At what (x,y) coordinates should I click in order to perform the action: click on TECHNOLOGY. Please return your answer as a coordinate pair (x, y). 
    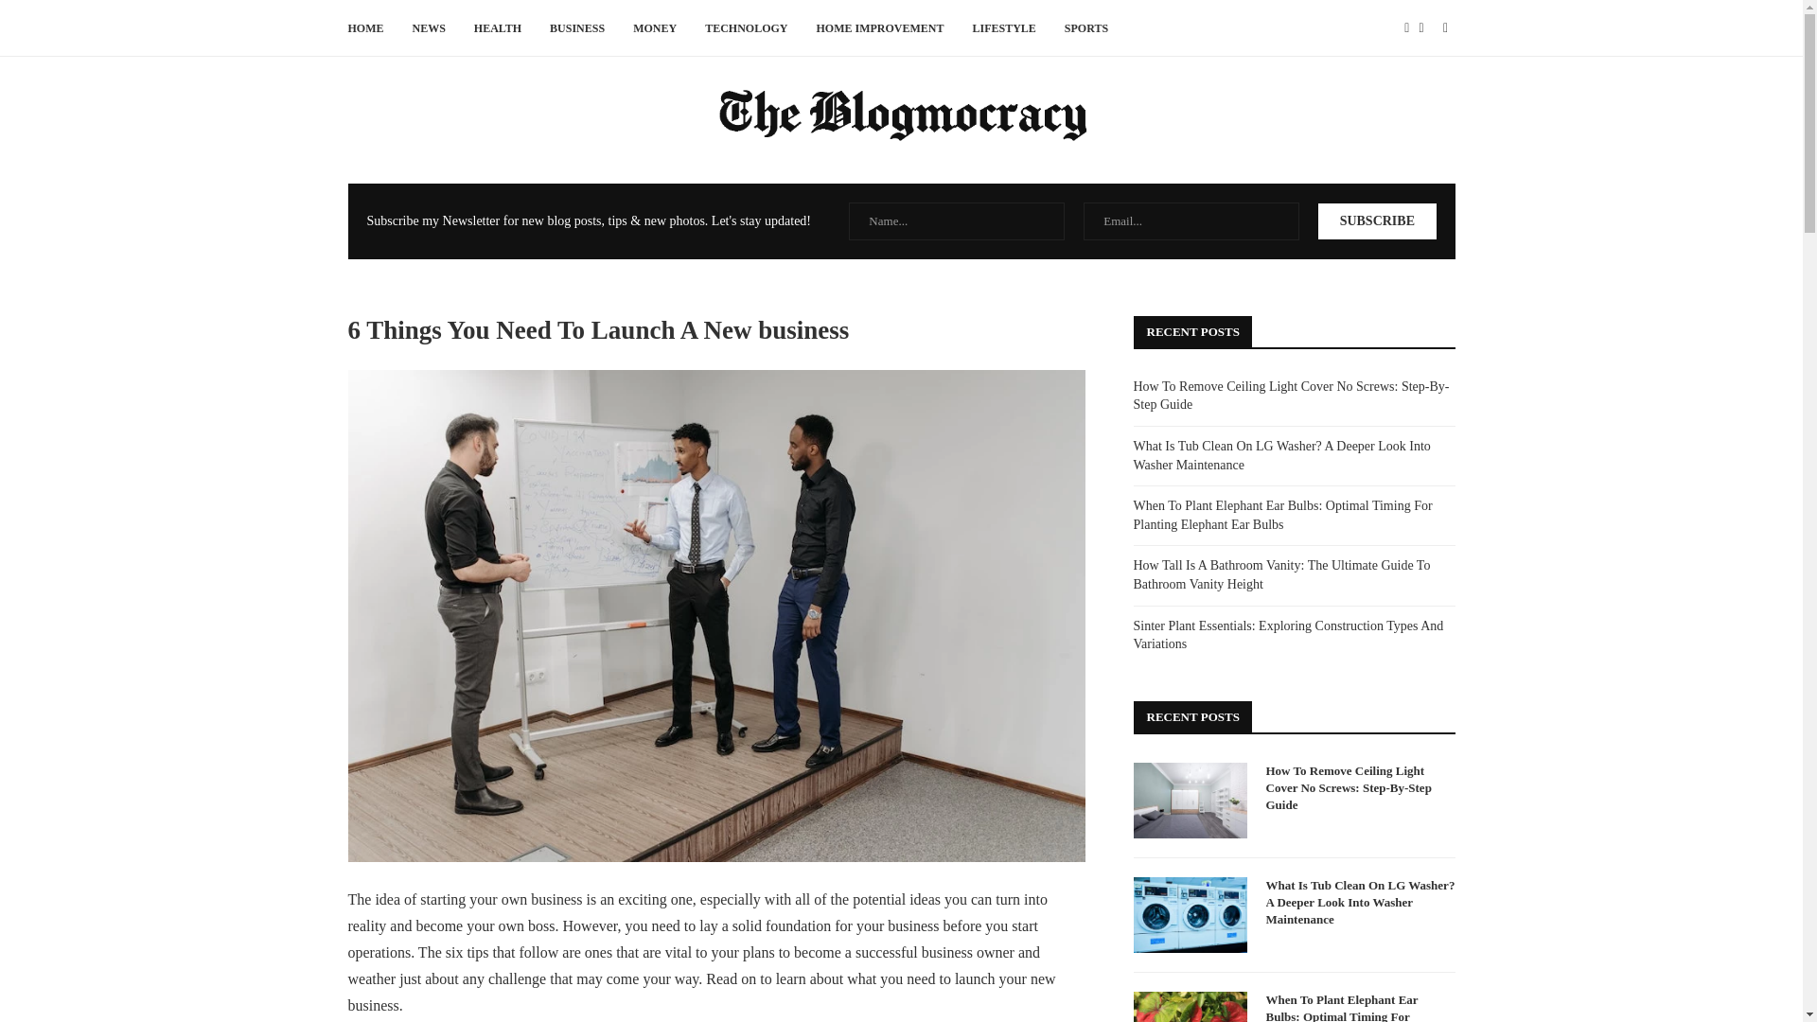
    Looking at the image, I should click on (746, 28).